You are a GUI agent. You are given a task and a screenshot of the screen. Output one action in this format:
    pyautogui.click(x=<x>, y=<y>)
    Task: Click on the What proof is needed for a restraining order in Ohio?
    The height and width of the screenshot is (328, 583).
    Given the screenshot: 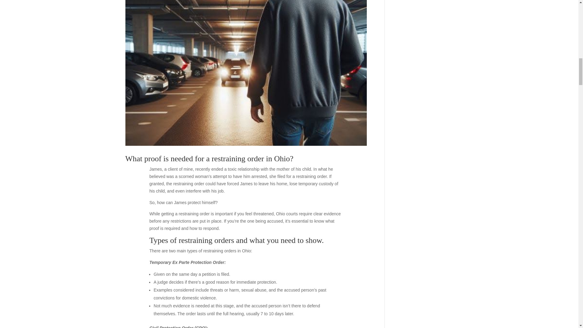 What is the action you would take?
    pyautogui.click(x=209, y=159)
    